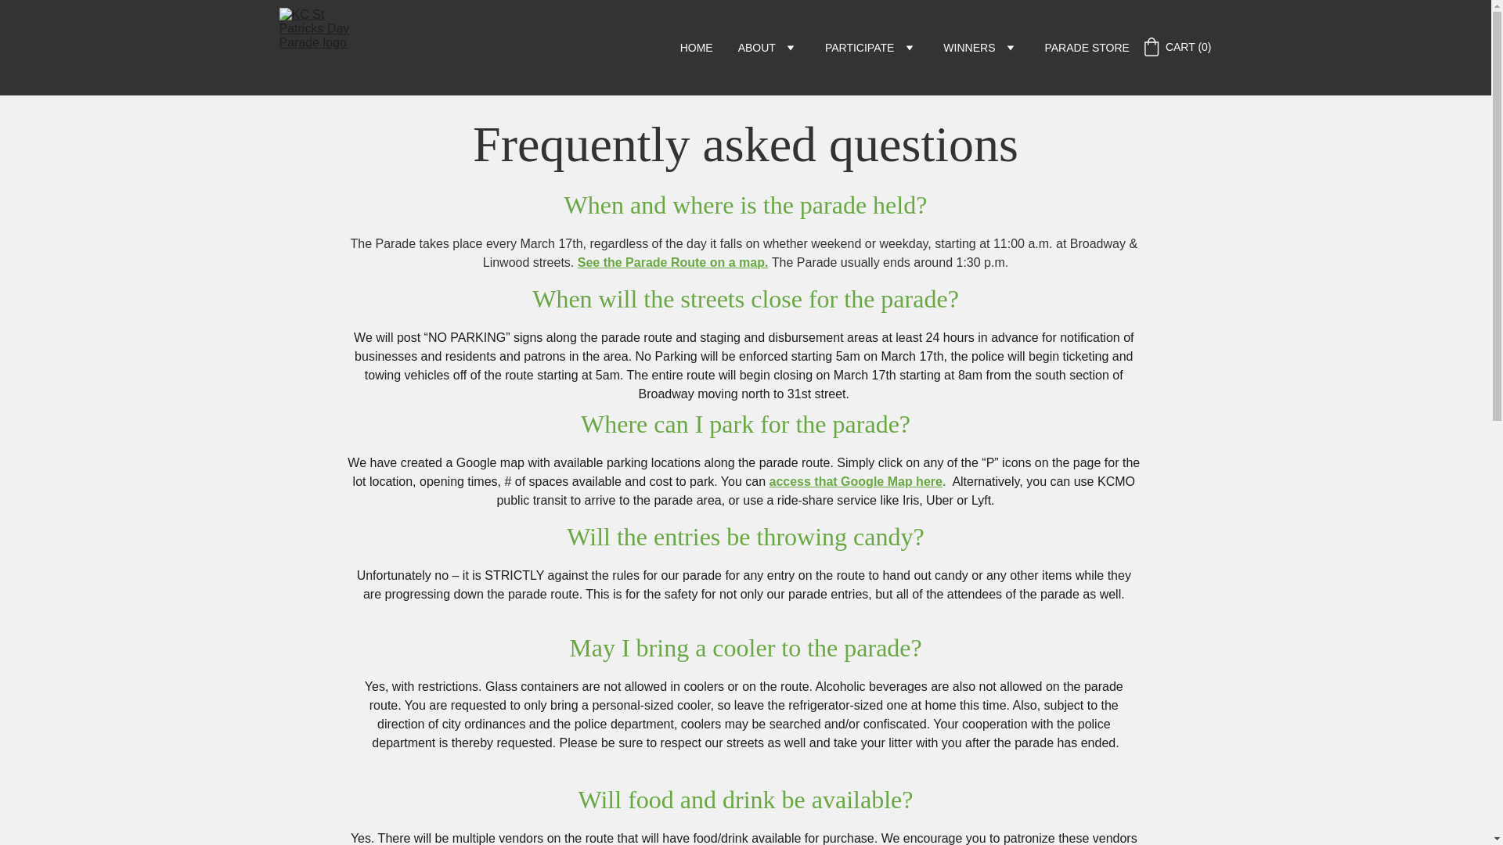 This screenshot has width=1503, height=845. What do you see at coordinates (1177, 46) in the screenshot?
I see `Go to cart` at bounding box center [1177, 46].